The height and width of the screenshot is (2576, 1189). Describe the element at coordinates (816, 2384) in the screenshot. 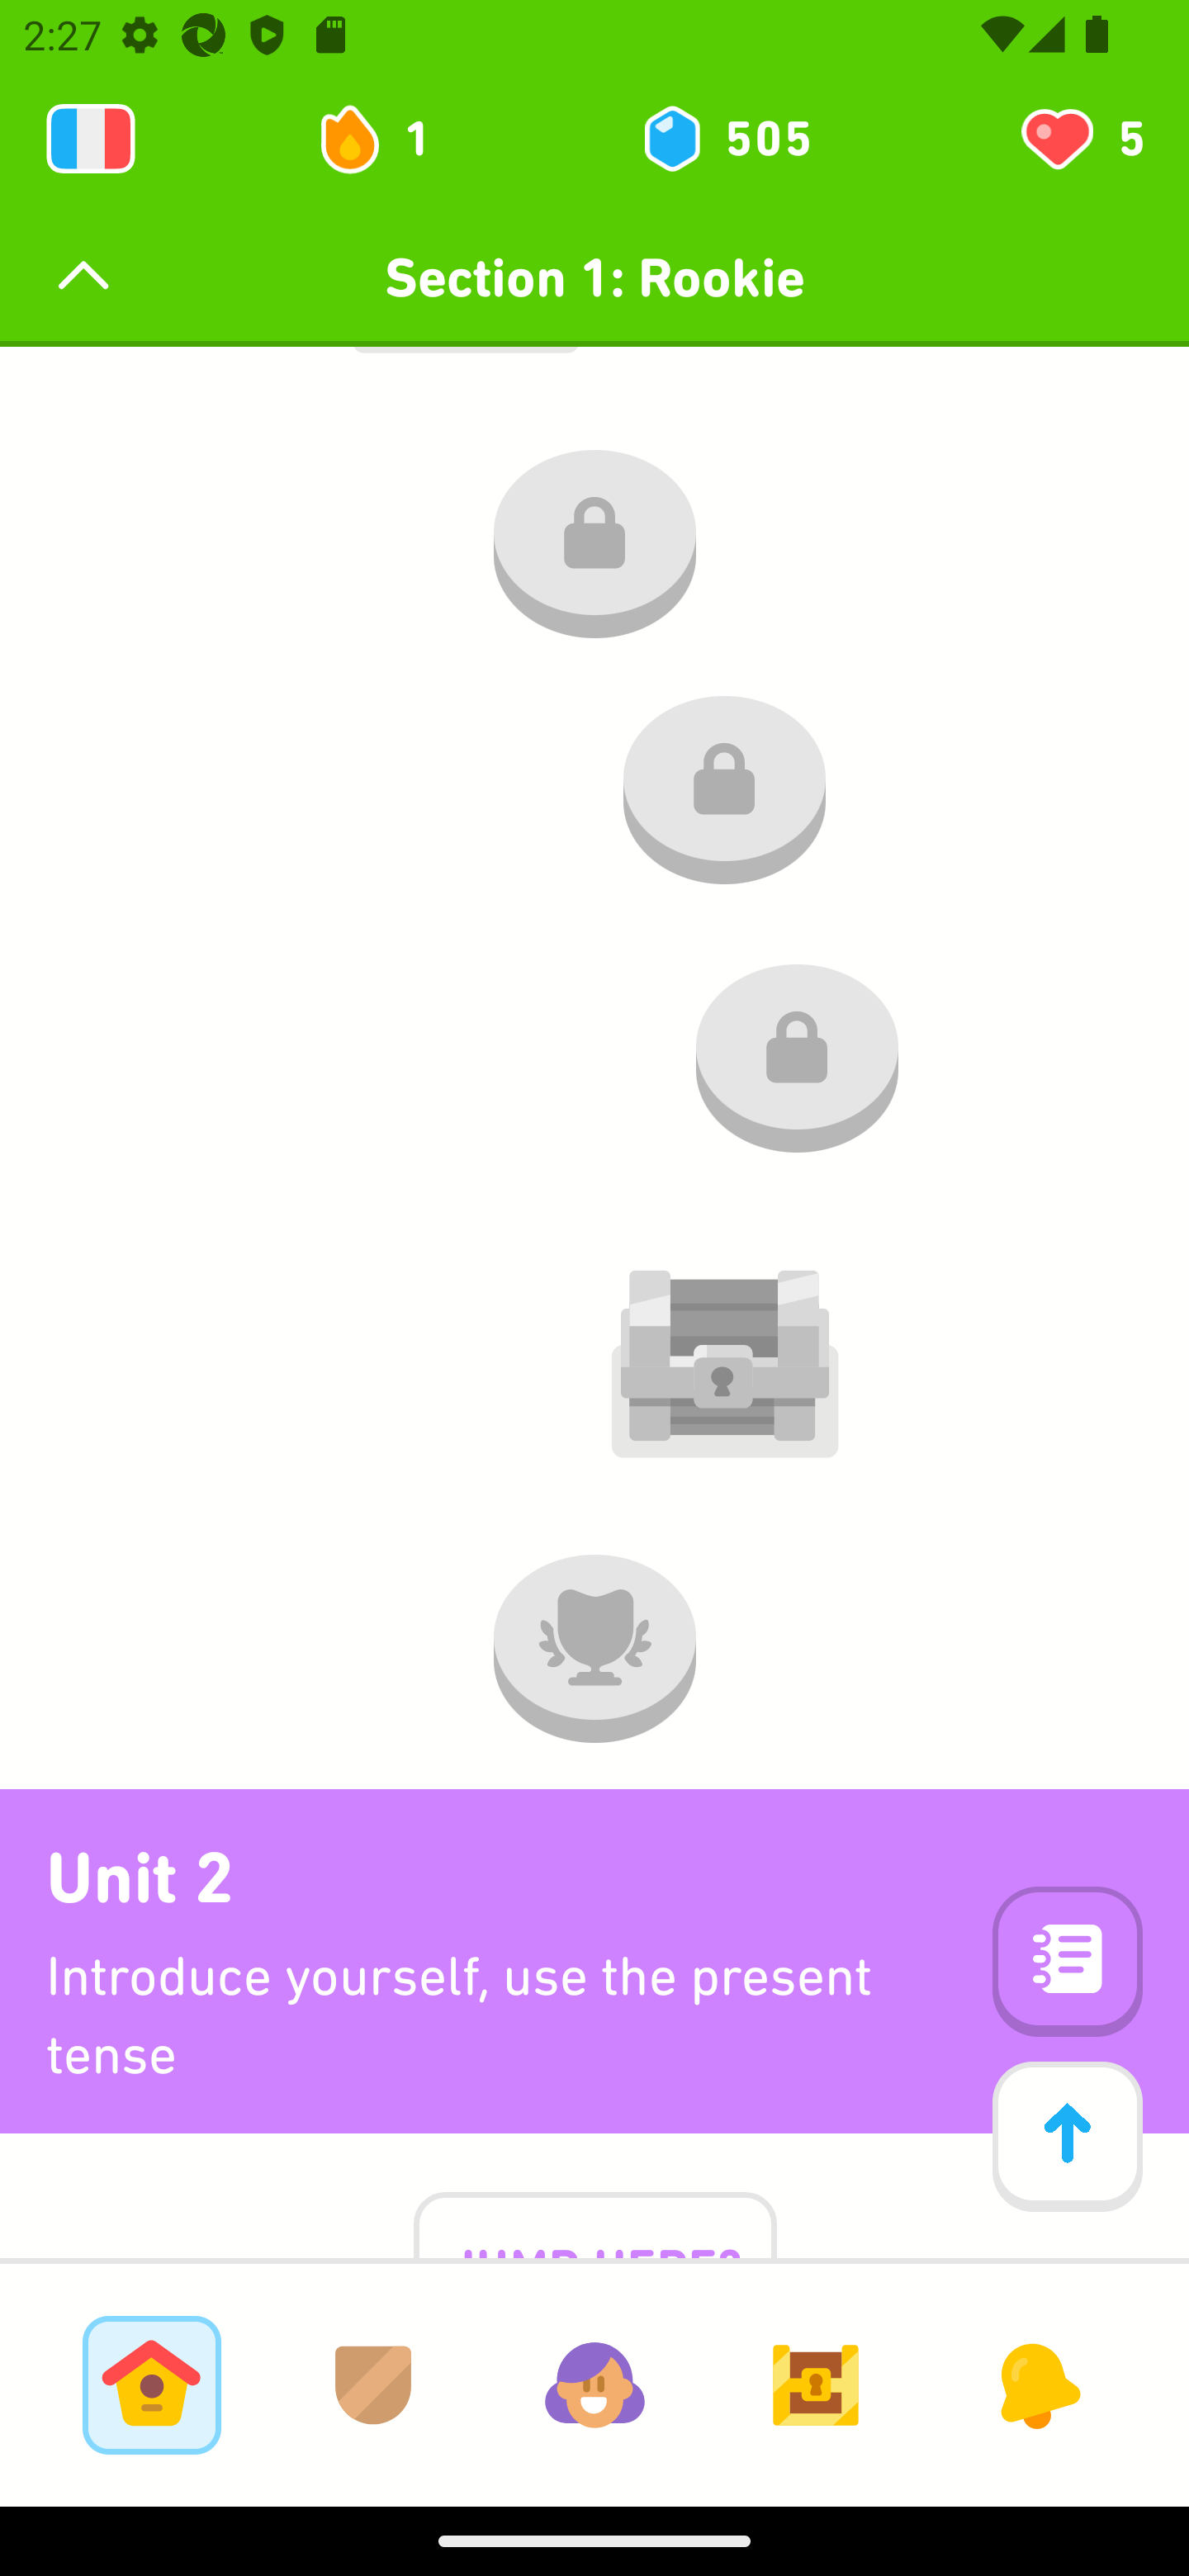

I see `Goals Tab` at that location.